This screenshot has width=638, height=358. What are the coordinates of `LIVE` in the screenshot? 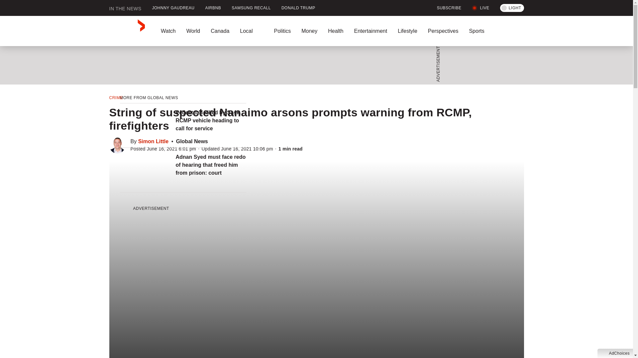 It's located at (480, 8).